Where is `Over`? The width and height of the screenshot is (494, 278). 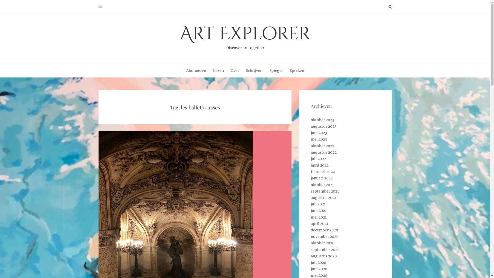 Over is located at coordinates (235, 71).